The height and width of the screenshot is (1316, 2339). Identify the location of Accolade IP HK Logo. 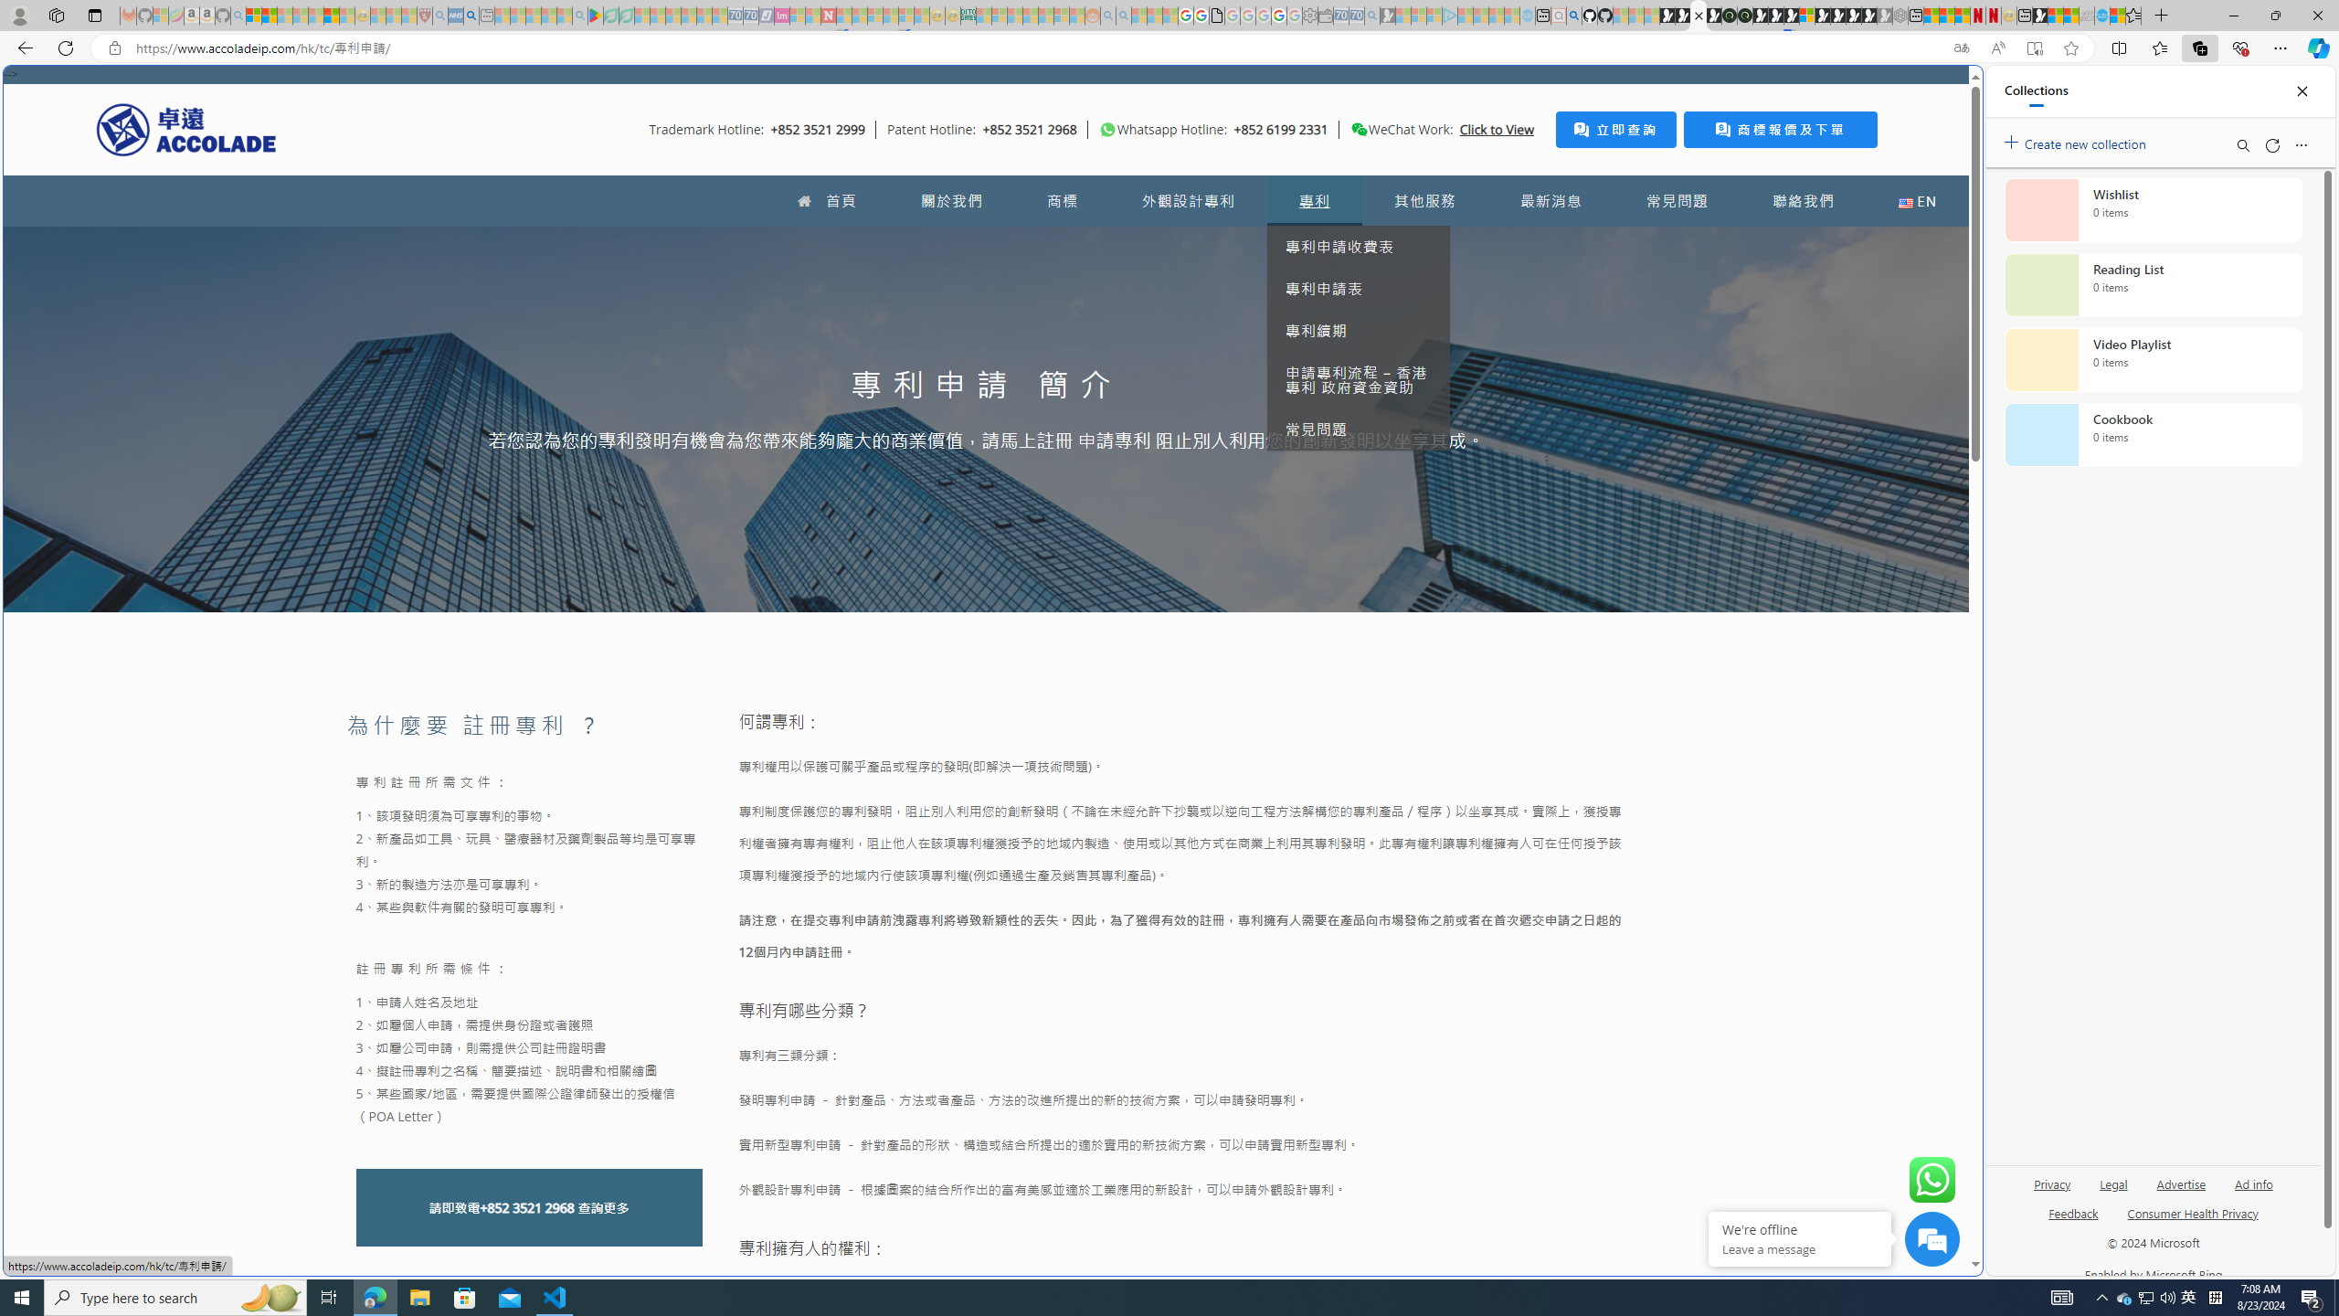
(186, 129).